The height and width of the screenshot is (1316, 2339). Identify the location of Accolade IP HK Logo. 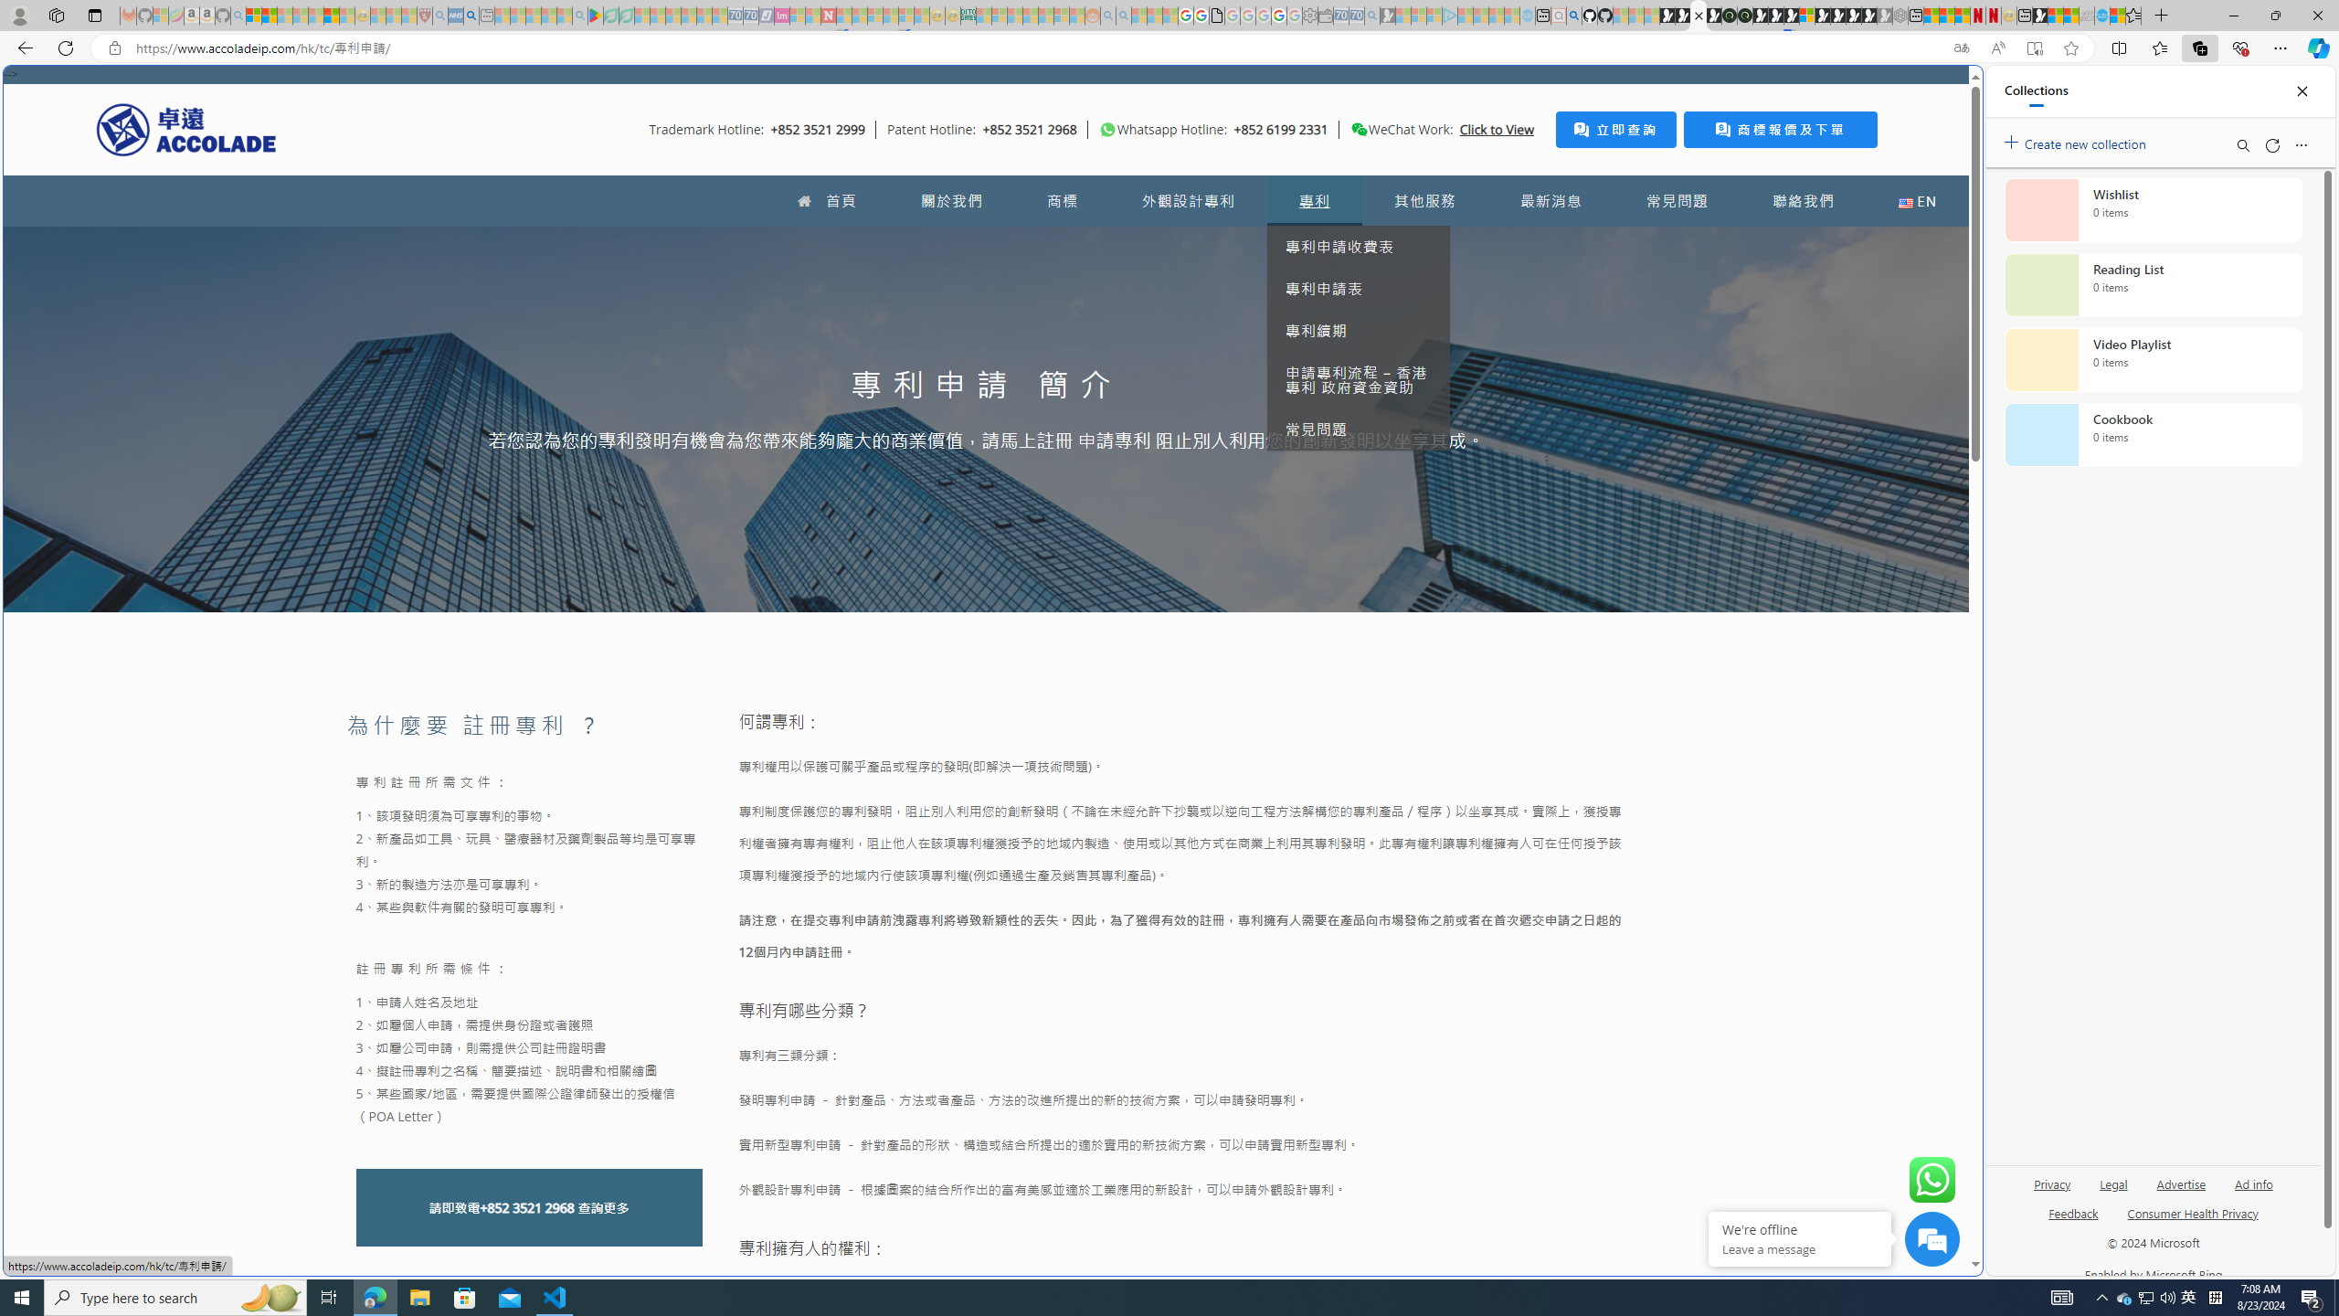
(186, 129).